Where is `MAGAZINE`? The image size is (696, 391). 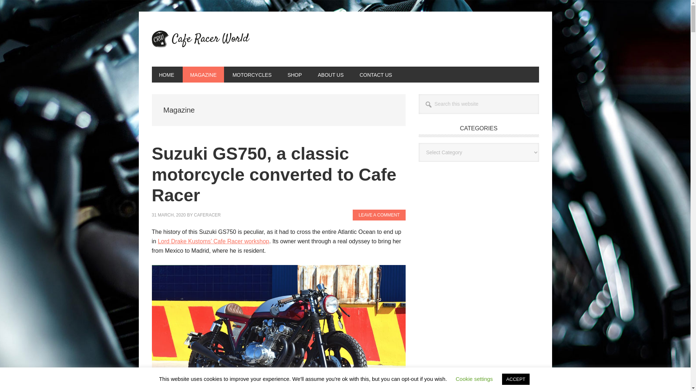
MAGAZINE is located at coordinates (203, 74).